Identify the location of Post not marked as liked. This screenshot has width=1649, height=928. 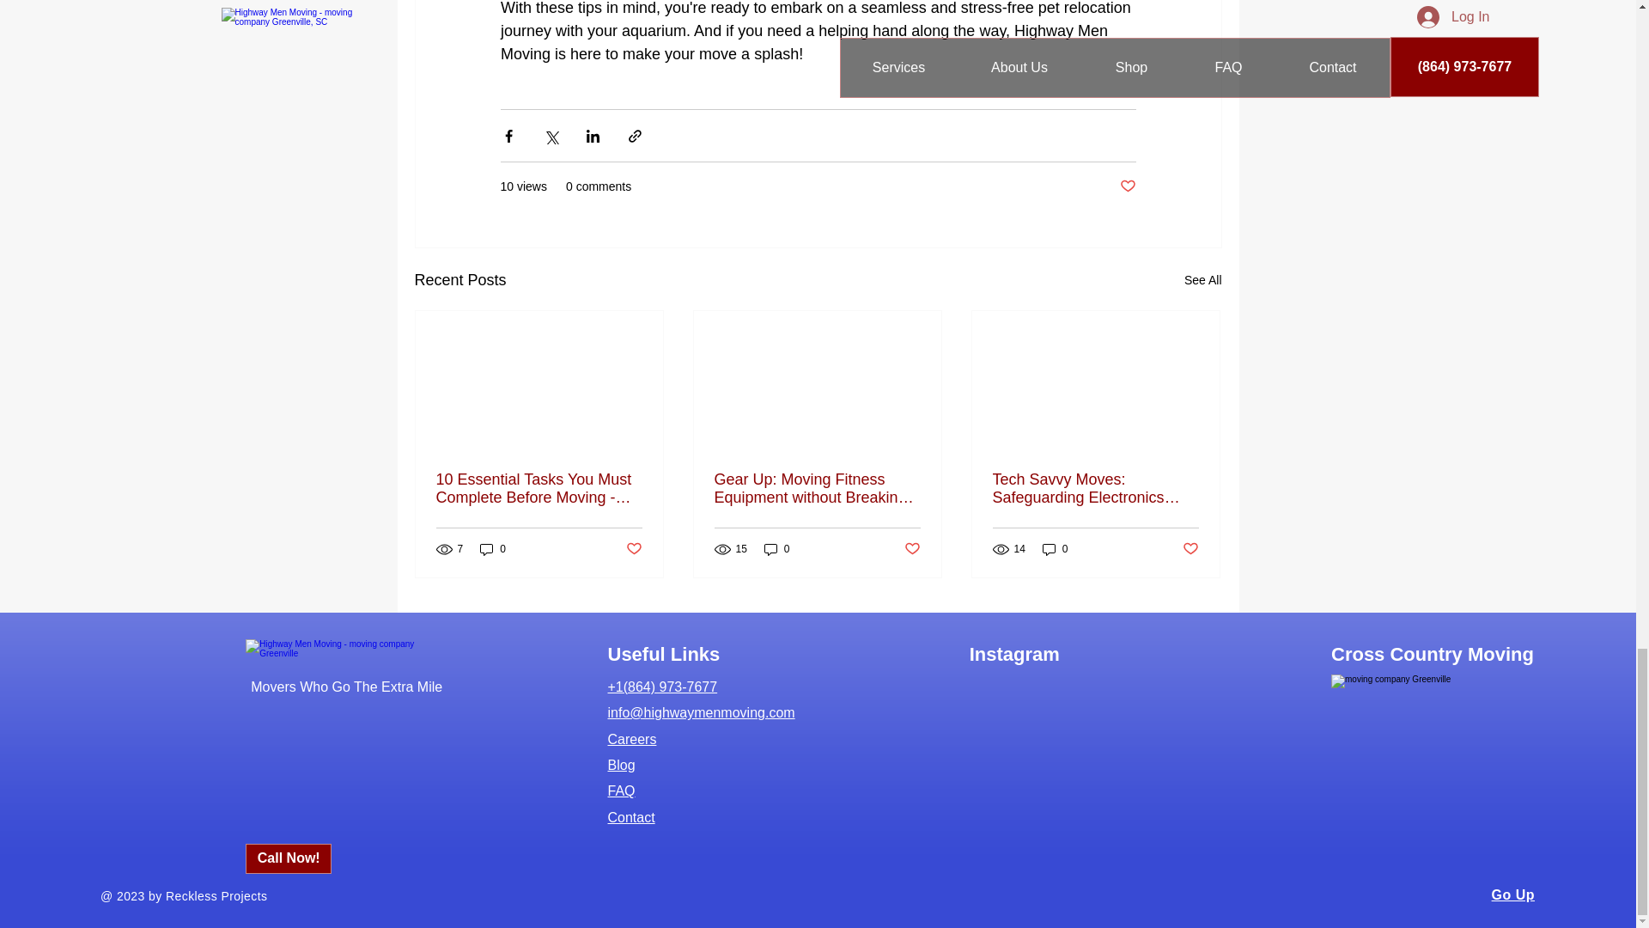
(912, 548).